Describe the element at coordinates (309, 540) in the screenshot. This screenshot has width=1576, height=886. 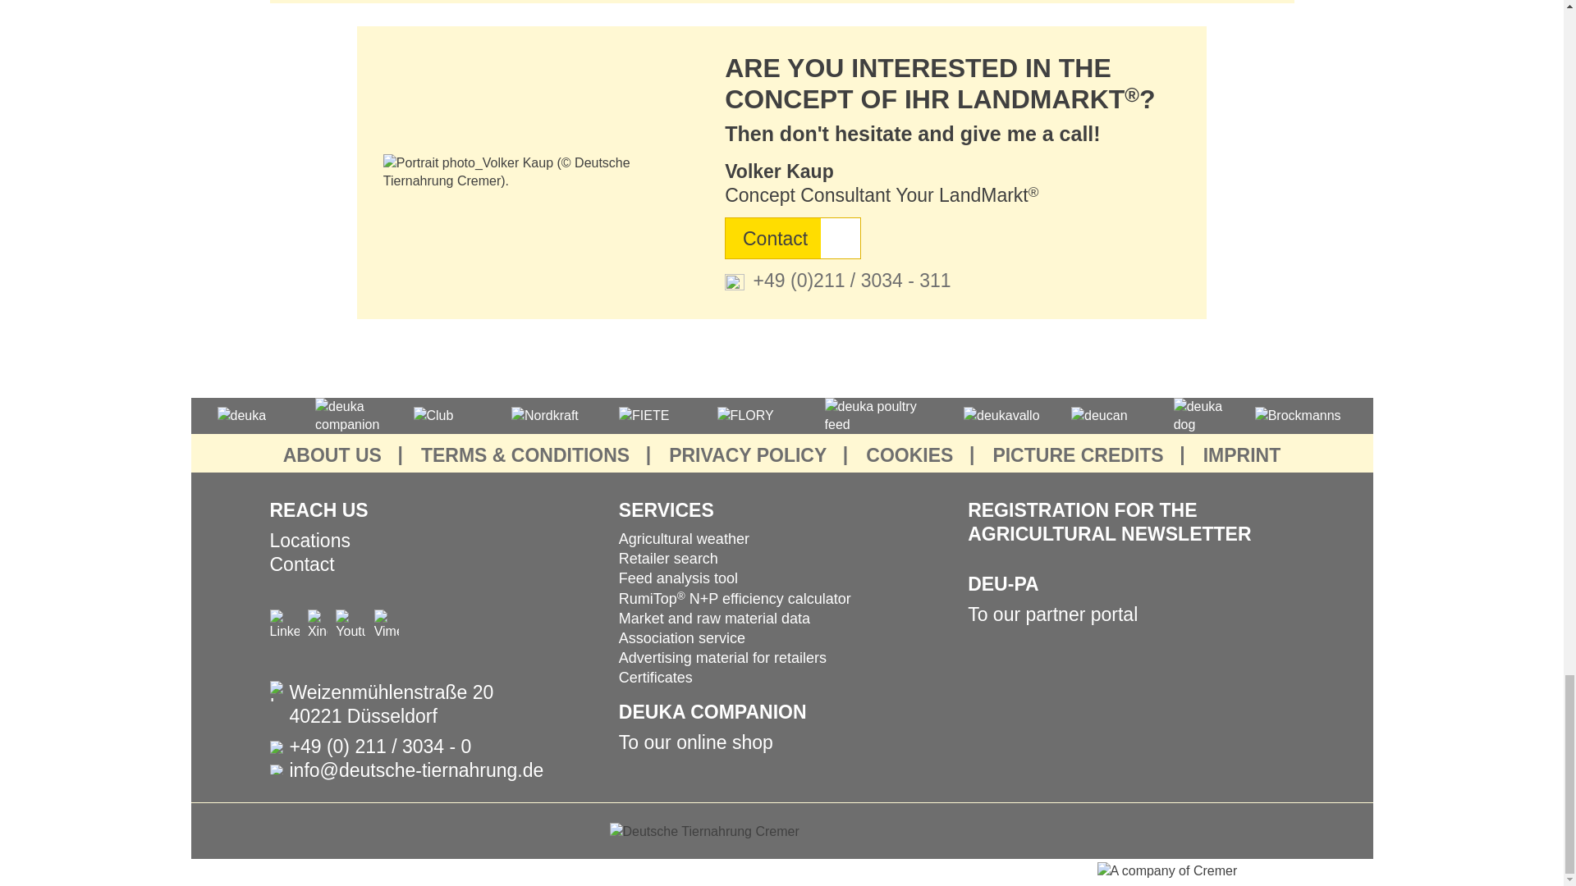
I see `Locations` at that location.